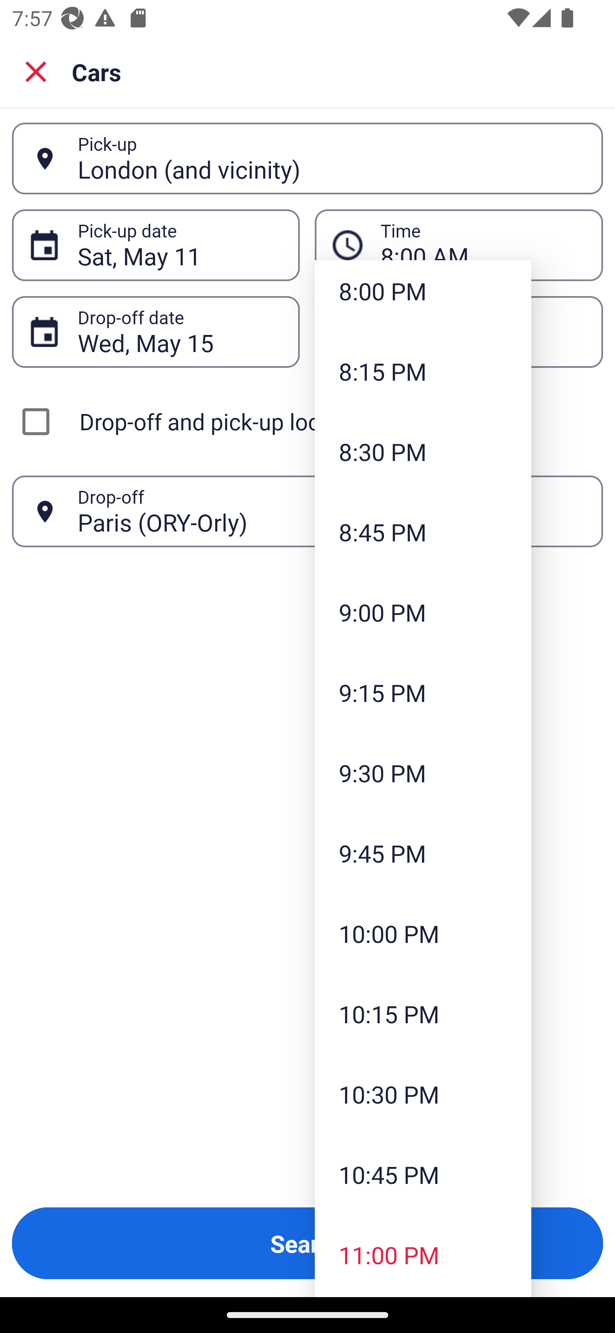 Image resolution: width=615 pixels, height=1333 pixels. Describe the element at coordinates (423, 612) in the screenshot. I see `9:00 PM` at that location.